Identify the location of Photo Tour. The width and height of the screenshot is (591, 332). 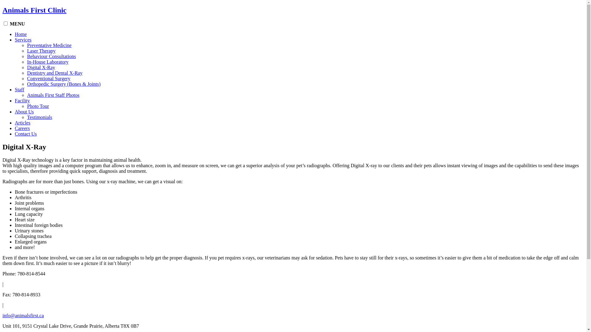
(38, 106).